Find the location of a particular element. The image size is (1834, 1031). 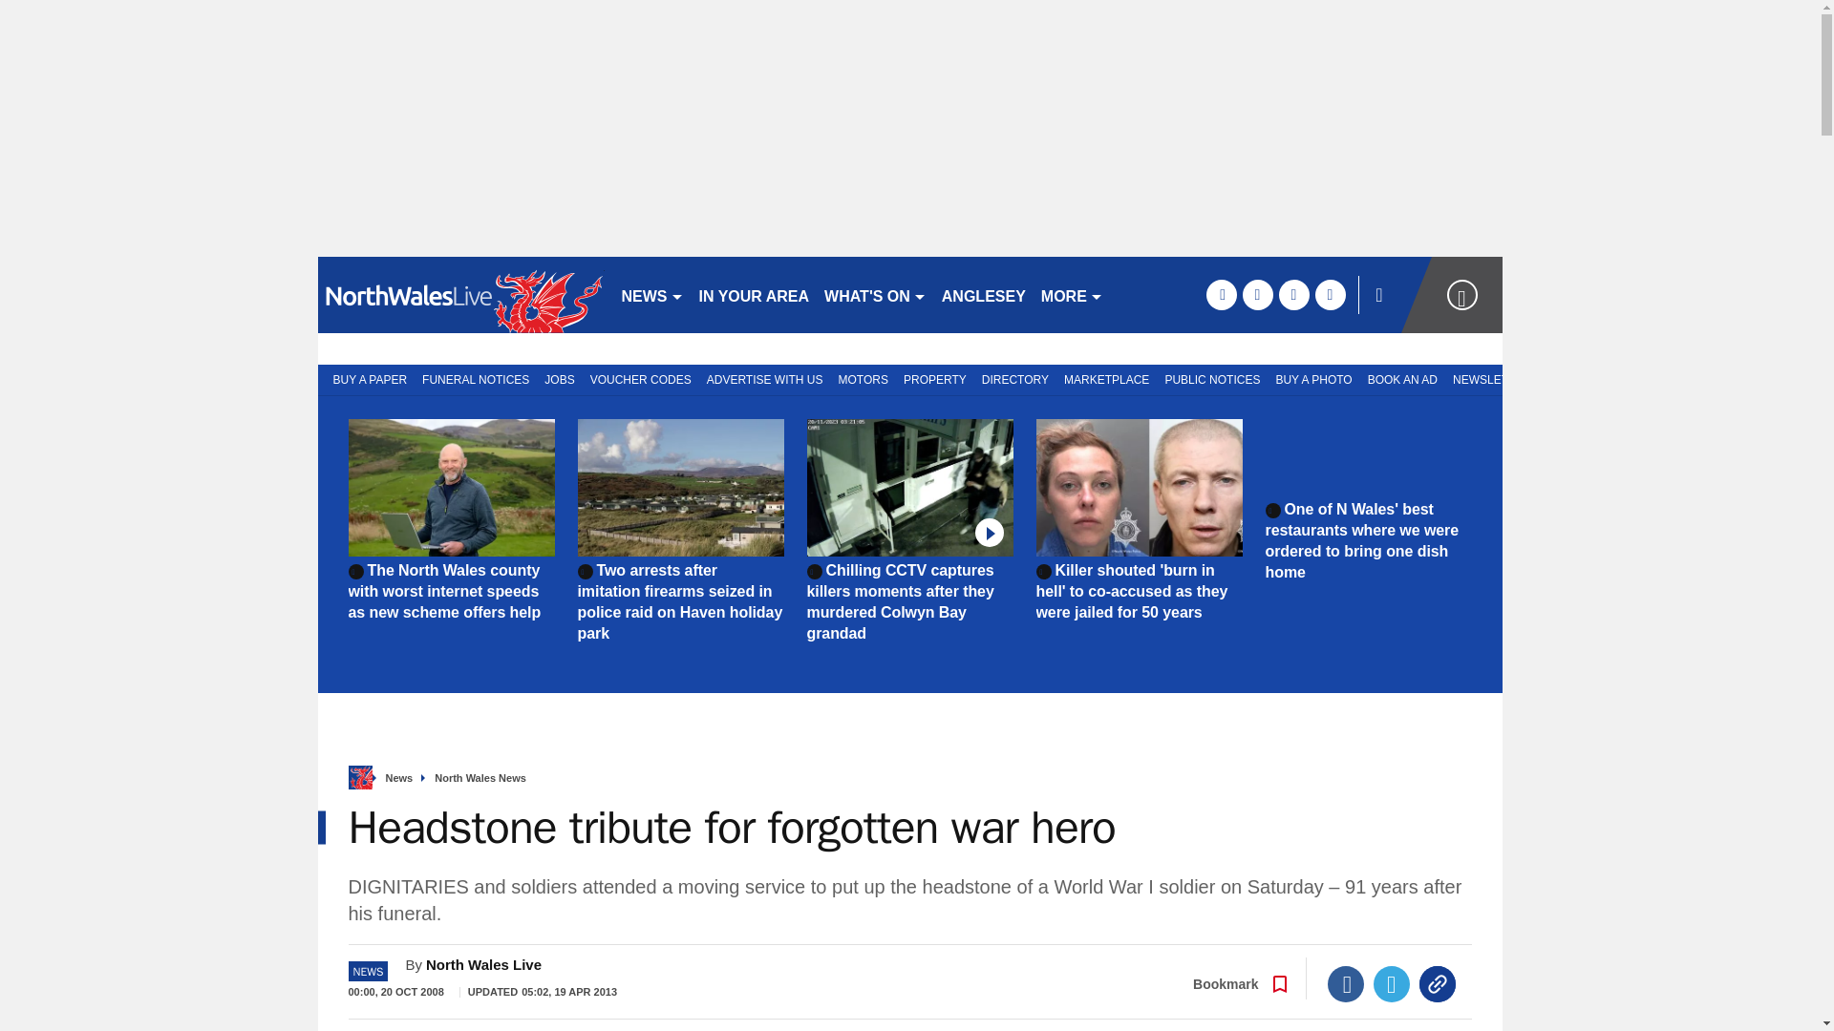

northwales is located at coordinates (460, 294).